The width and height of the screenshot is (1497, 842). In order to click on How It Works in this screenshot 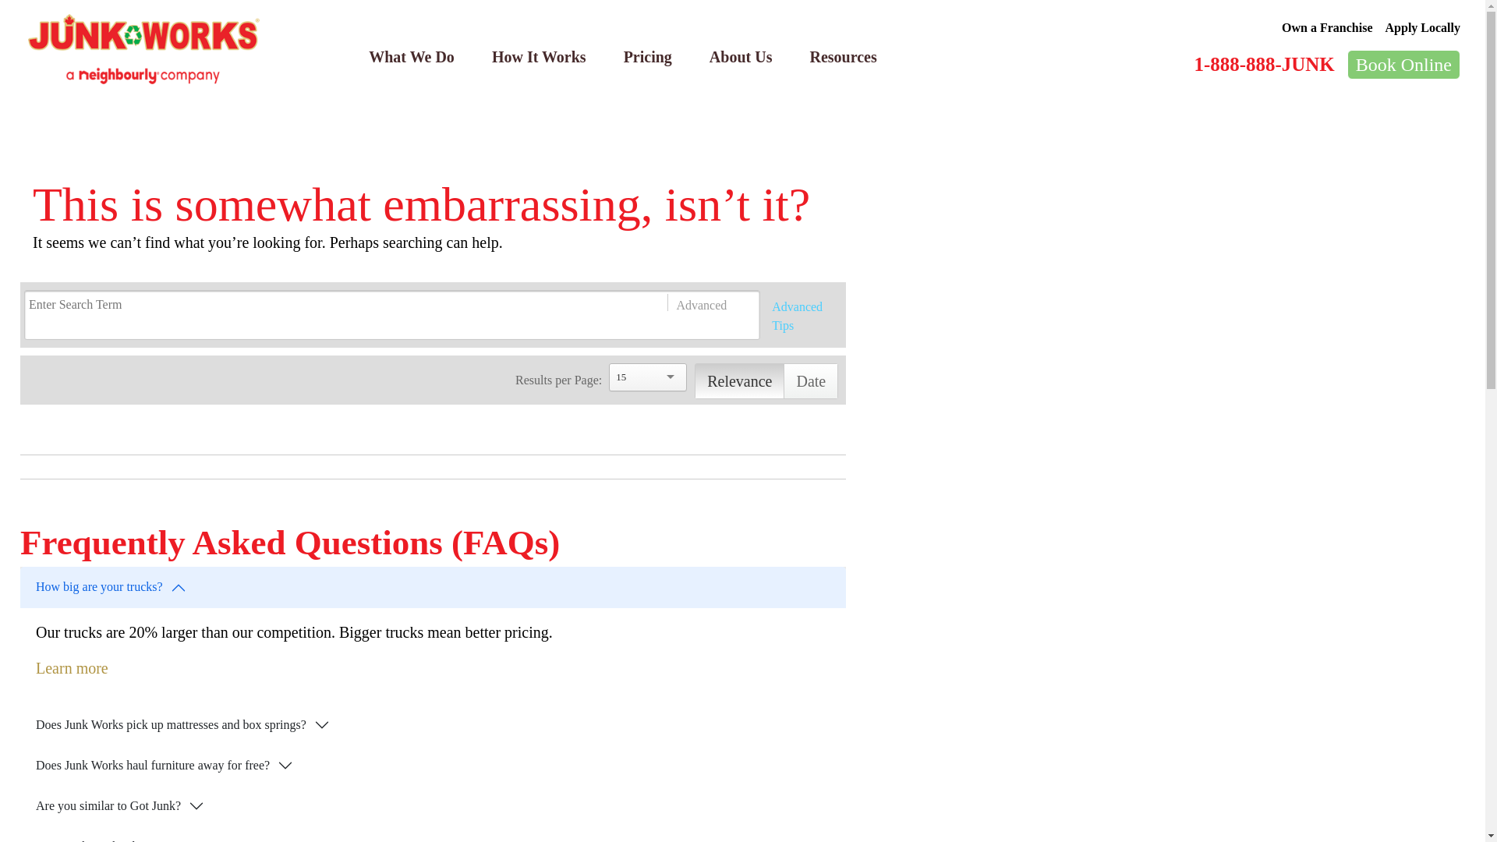, I will do `click(538, 56)`.